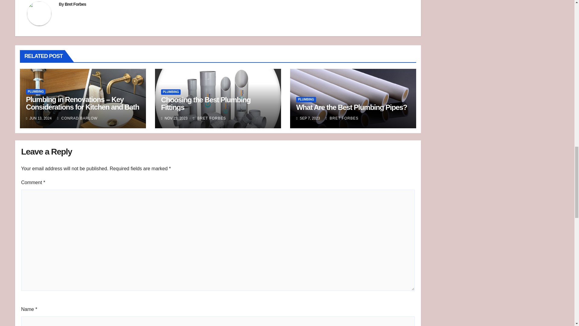 Image resolution: width=579 pixels, height=326 pixels. What do you see at coordinates (351, 107) in the screenshot?
I see `What Are the Best Plumbing Pipes?` at bounding box center [351, 107].